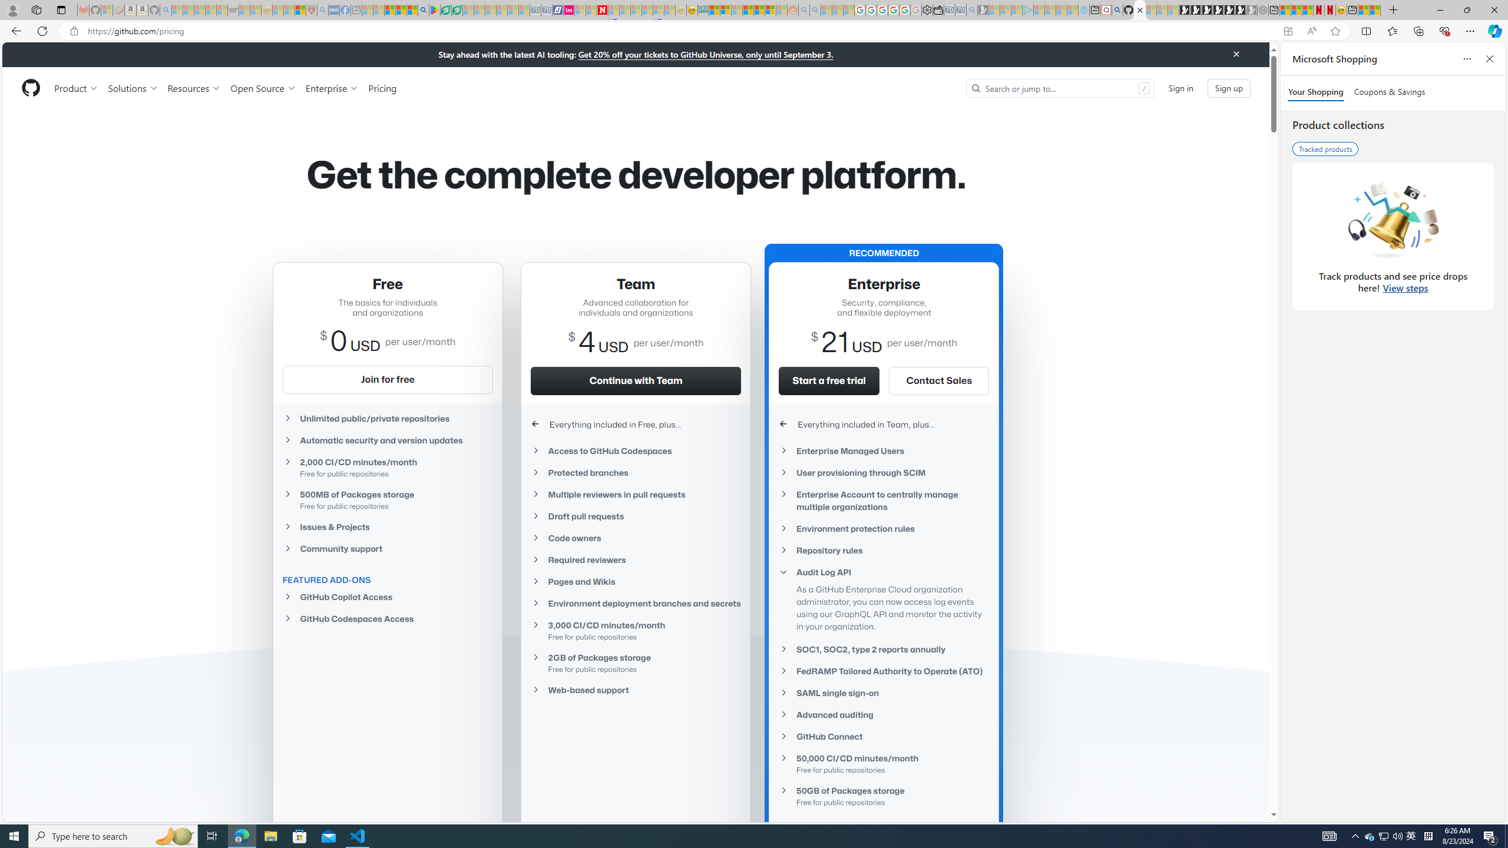 The image size is (1508, 848). I want to click on Pricing, so click(382, 88).